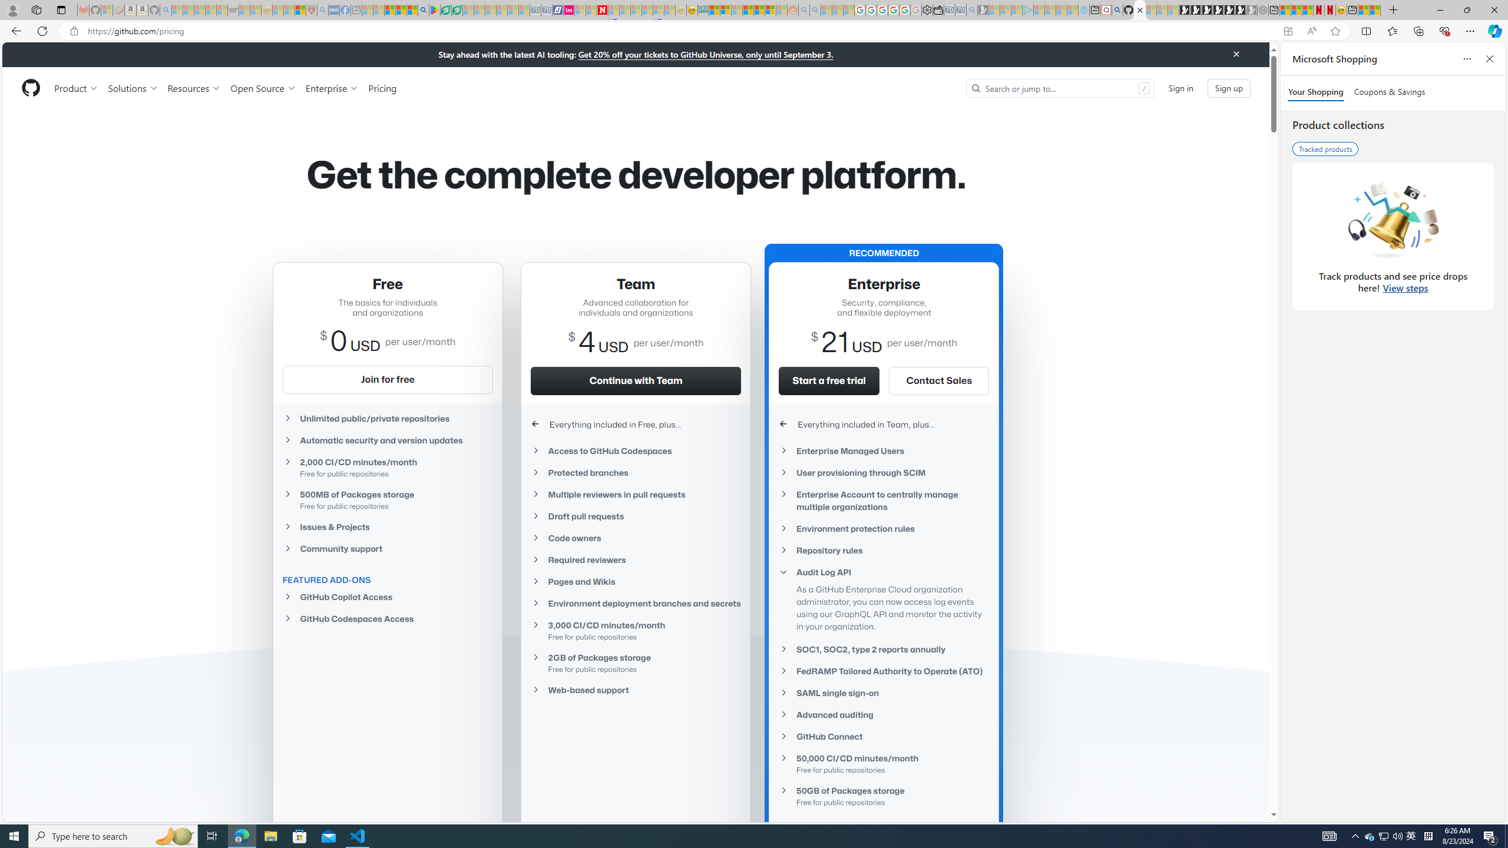 The image size is (1508, 848). I want to click on Pricing, so click(382, 88).